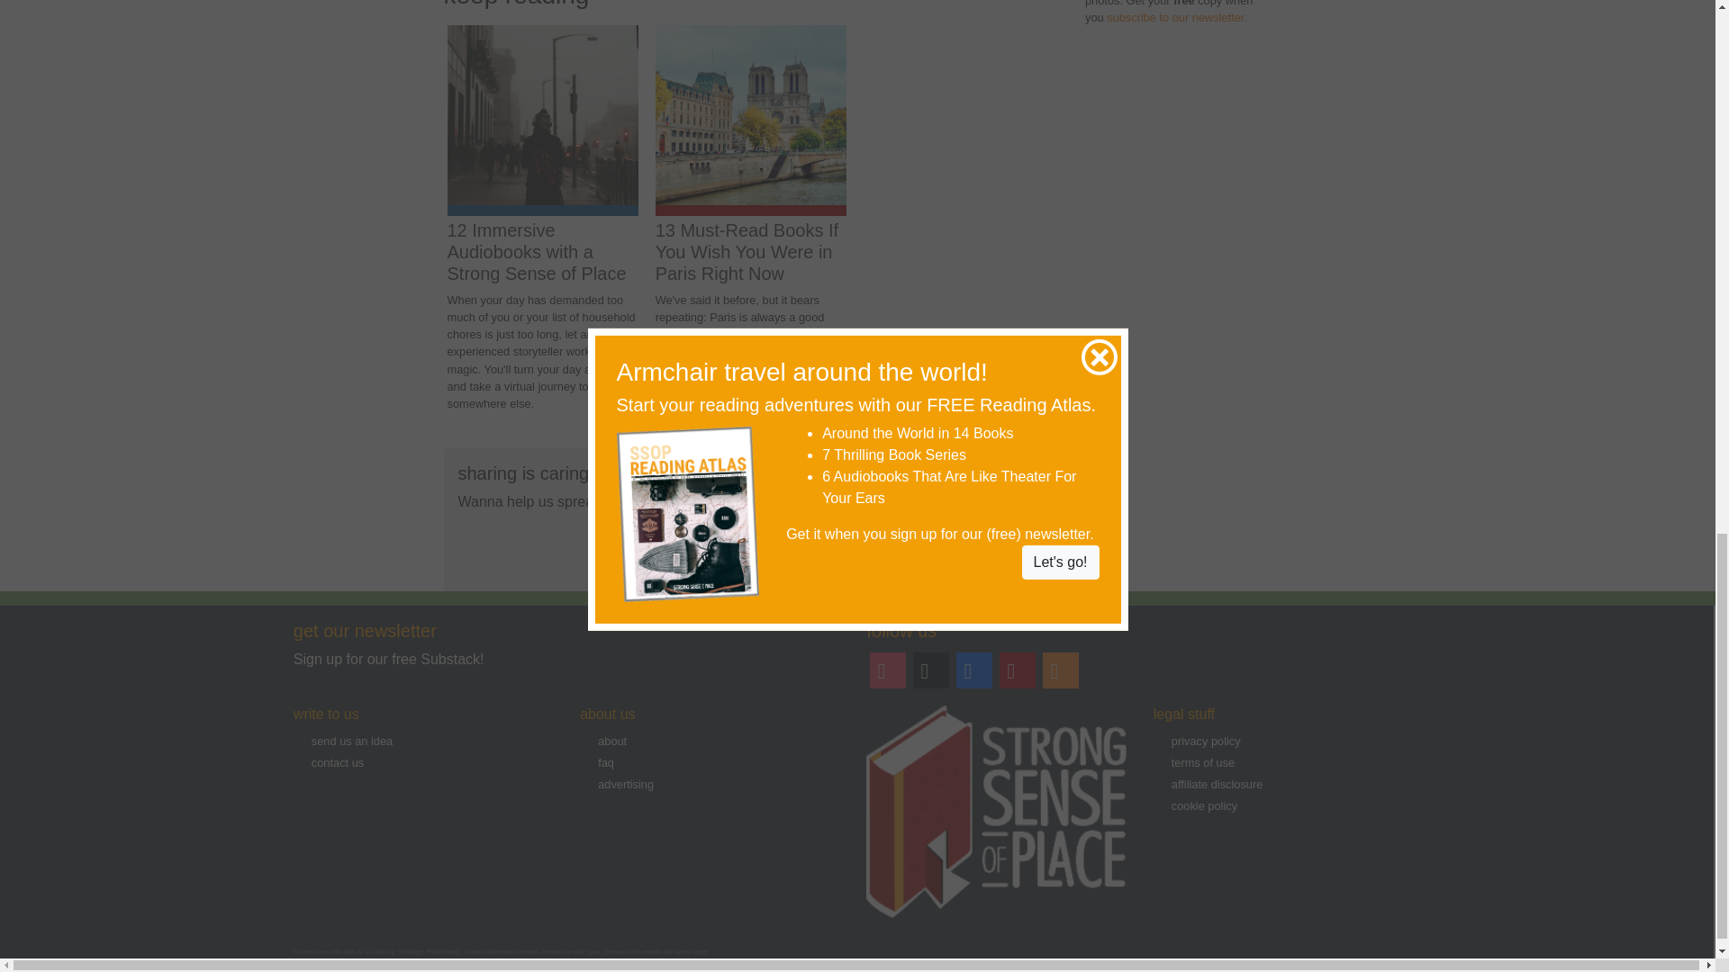 The image size is (1729, 972). What do you see at coordinates (612, 741) in the screenshot?
I see `about` at bounding box center [612, 741].